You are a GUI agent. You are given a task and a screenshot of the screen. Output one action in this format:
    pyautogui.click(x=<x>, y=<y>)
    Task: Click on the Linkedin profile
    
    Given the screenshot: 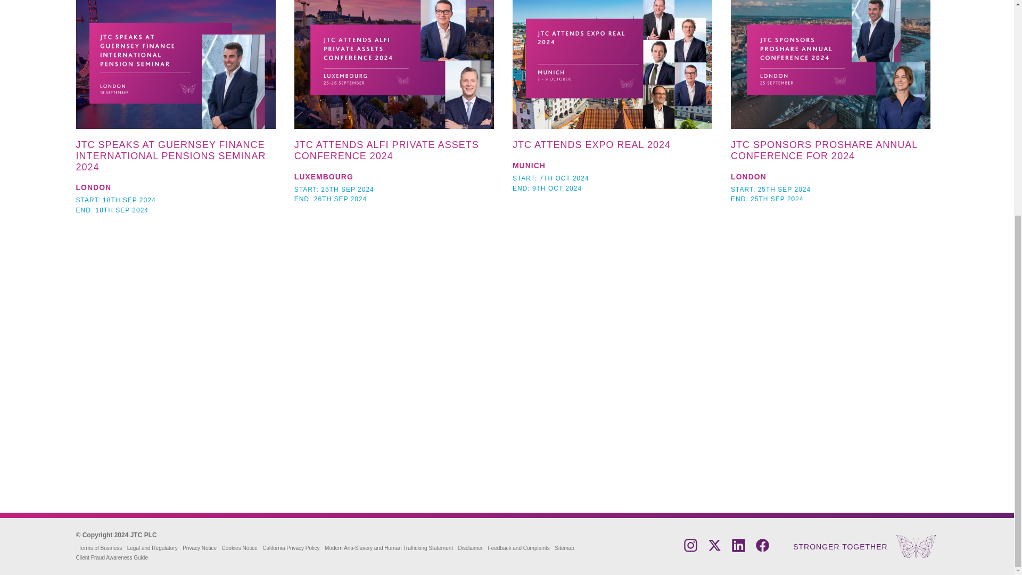 What is the action you would take?
    pyautogui.click(x=738, y=549)
    